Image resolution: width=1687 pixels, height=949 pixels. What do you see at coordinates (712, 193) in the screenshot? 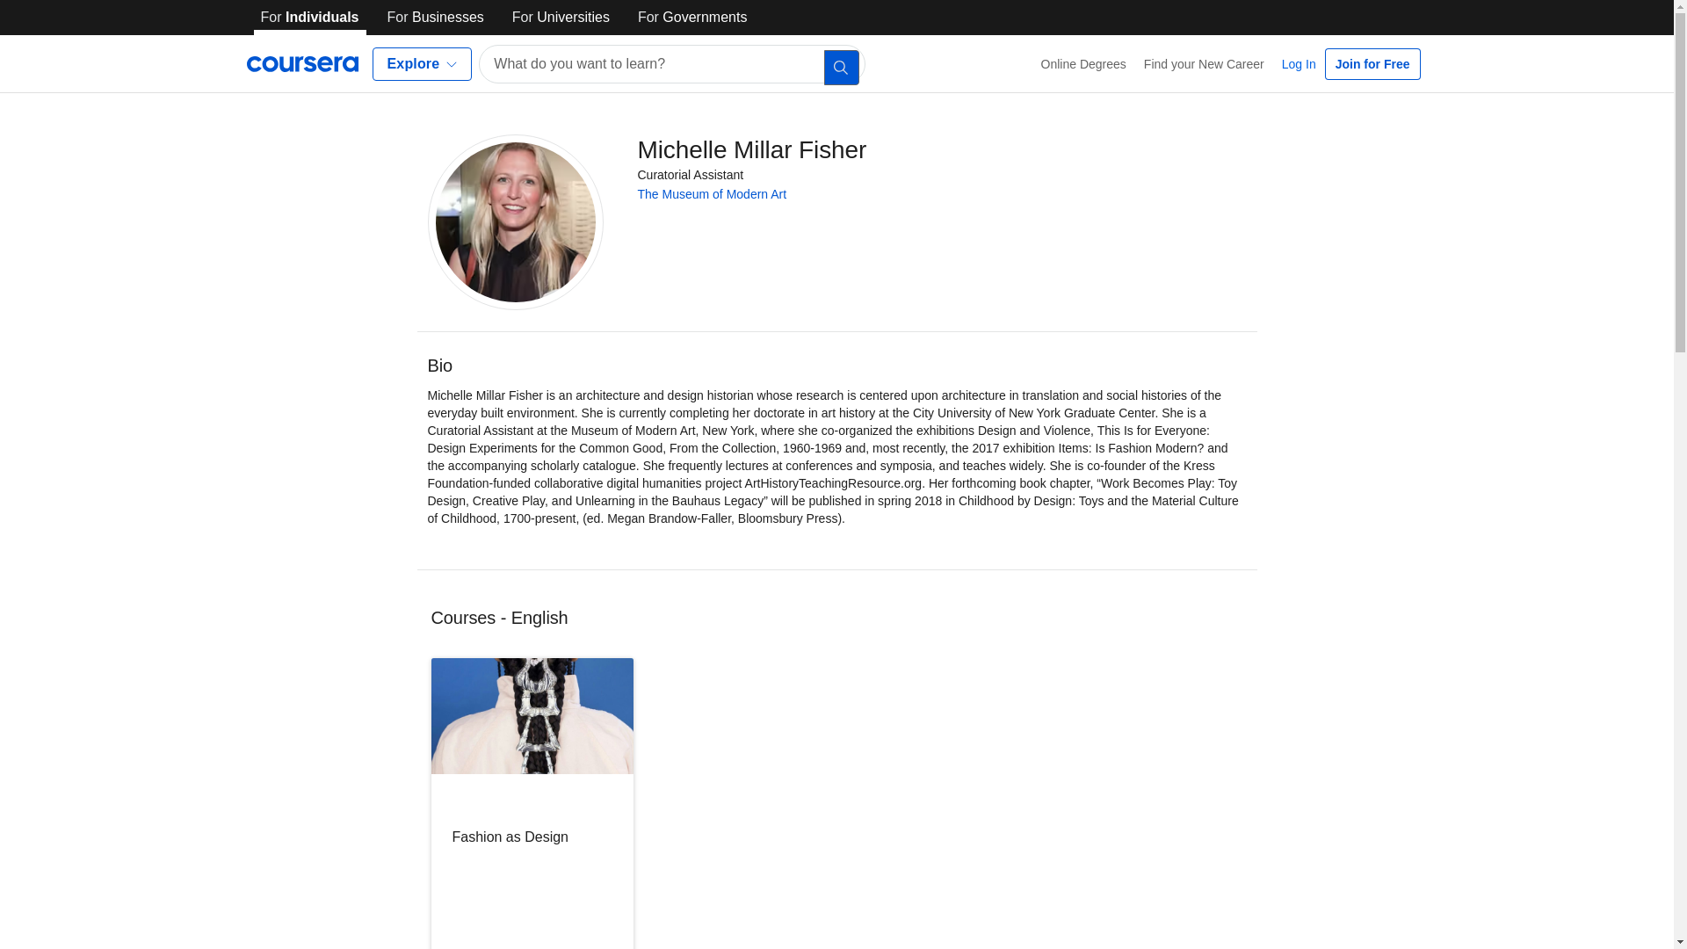
I see `The Museum of Modern Art` at bounding box center [712, 193].